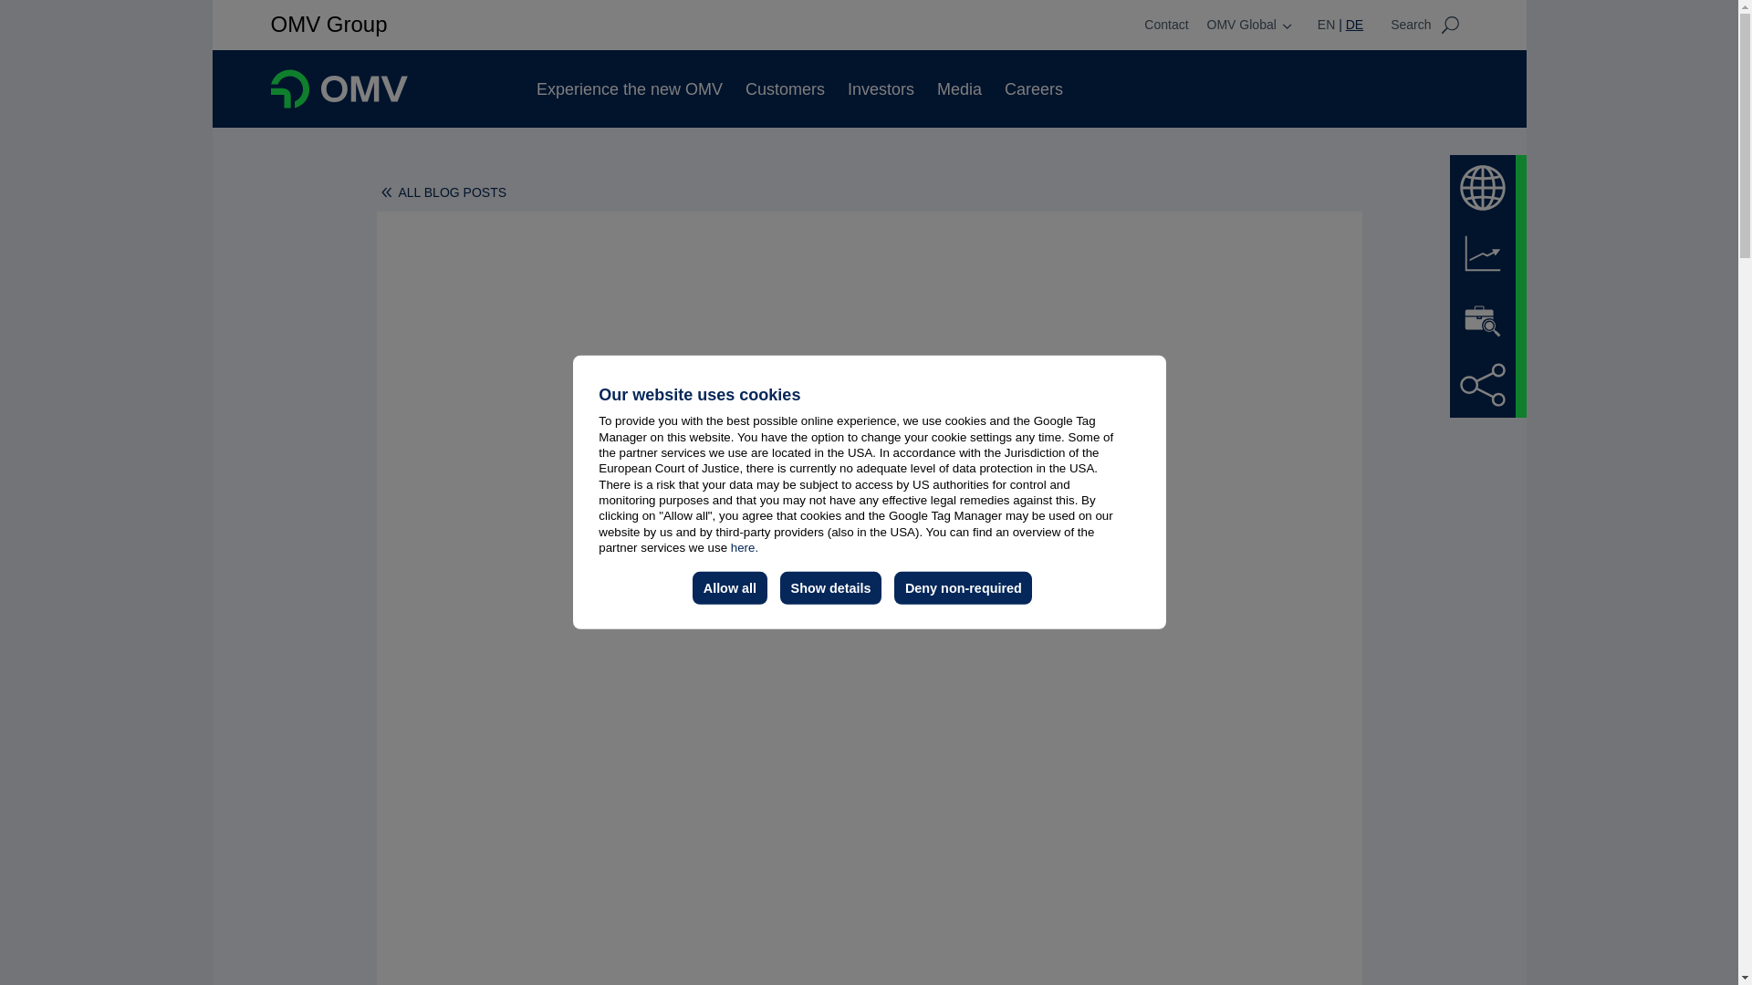 This screenshot has width=1752, height=985. Describe the element at coordinates (785, 89) in the screenshot. I see `Customers` at that location.